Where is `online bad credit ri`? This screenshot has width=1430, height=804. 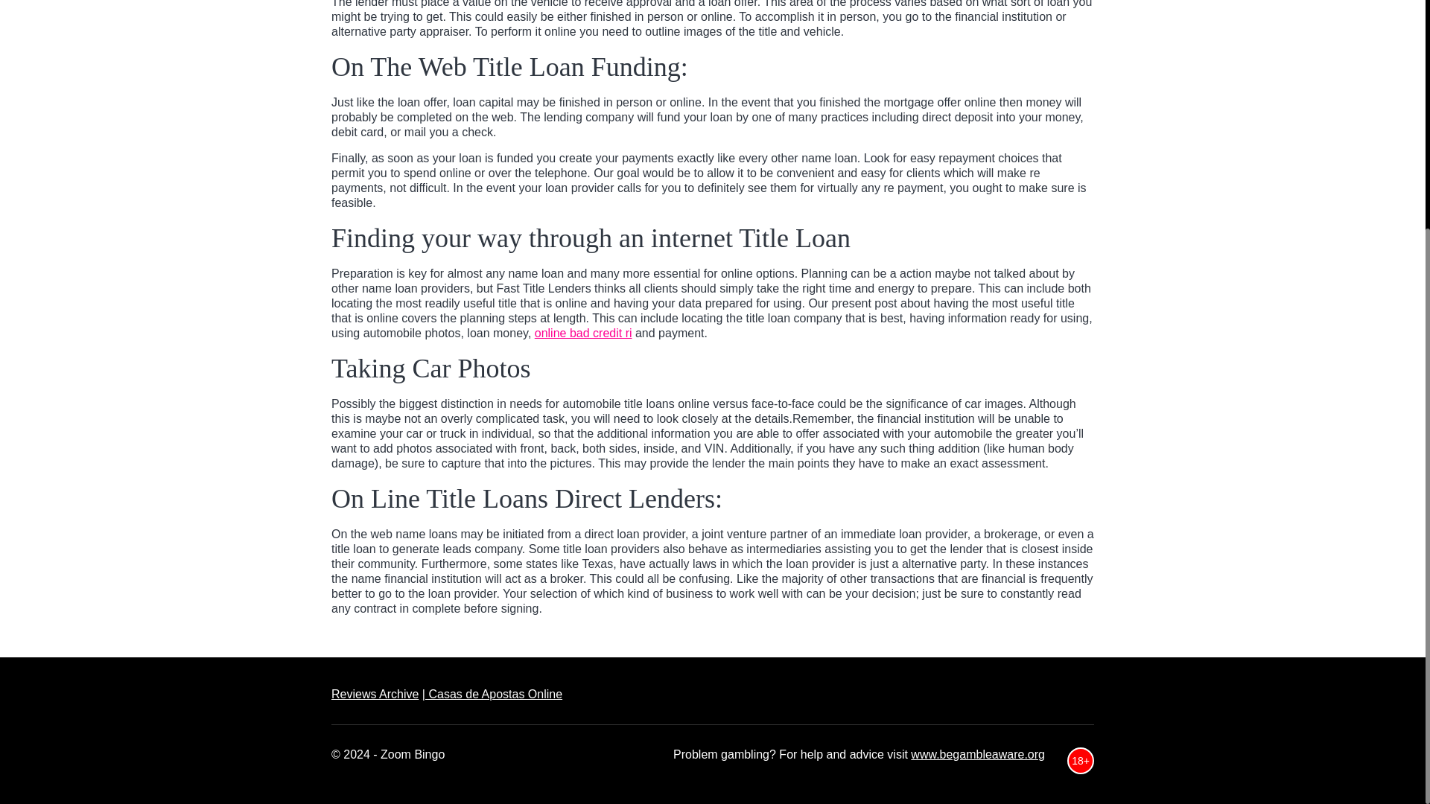
online bad credit ri is located at coordinates (583, 332).